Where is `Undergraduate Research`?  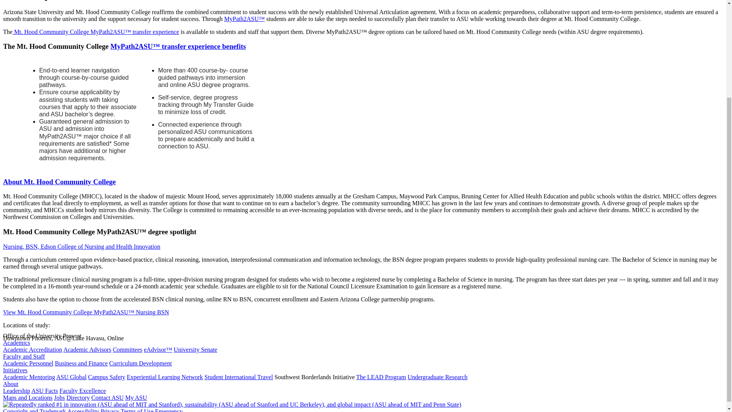
Undergraduate Research is located at coordinates (438, 377).